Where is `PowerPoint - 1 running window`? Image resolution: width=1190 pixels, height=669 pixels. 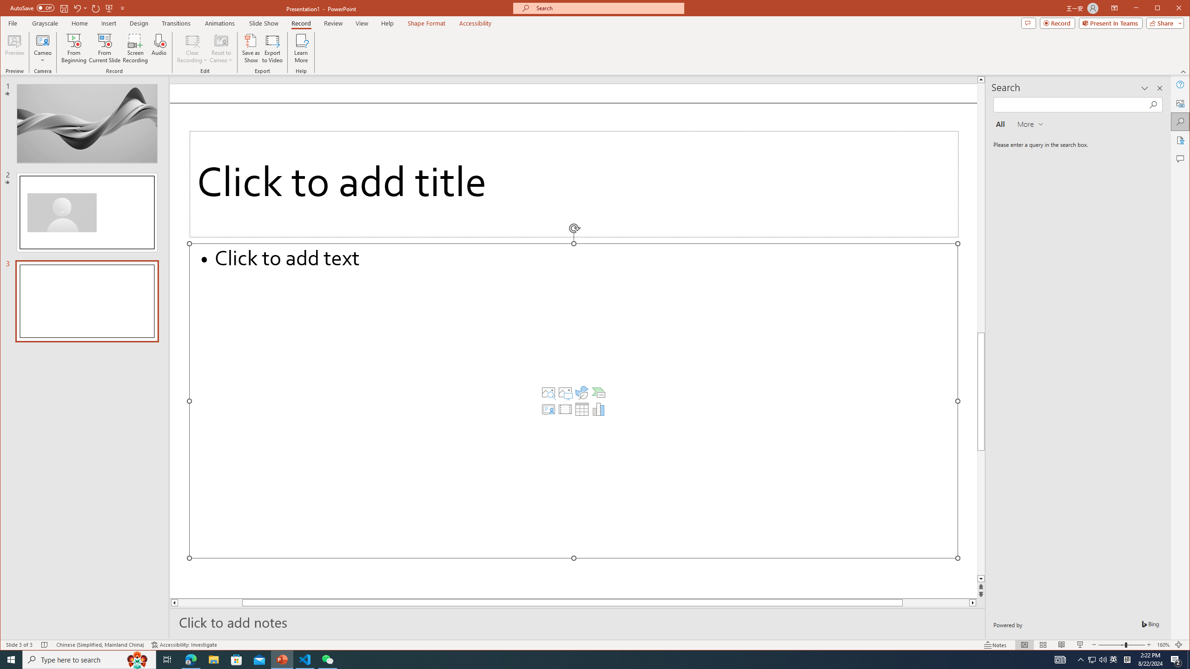
PowerPoint - 1 running window is located at coordinates (283, 660).